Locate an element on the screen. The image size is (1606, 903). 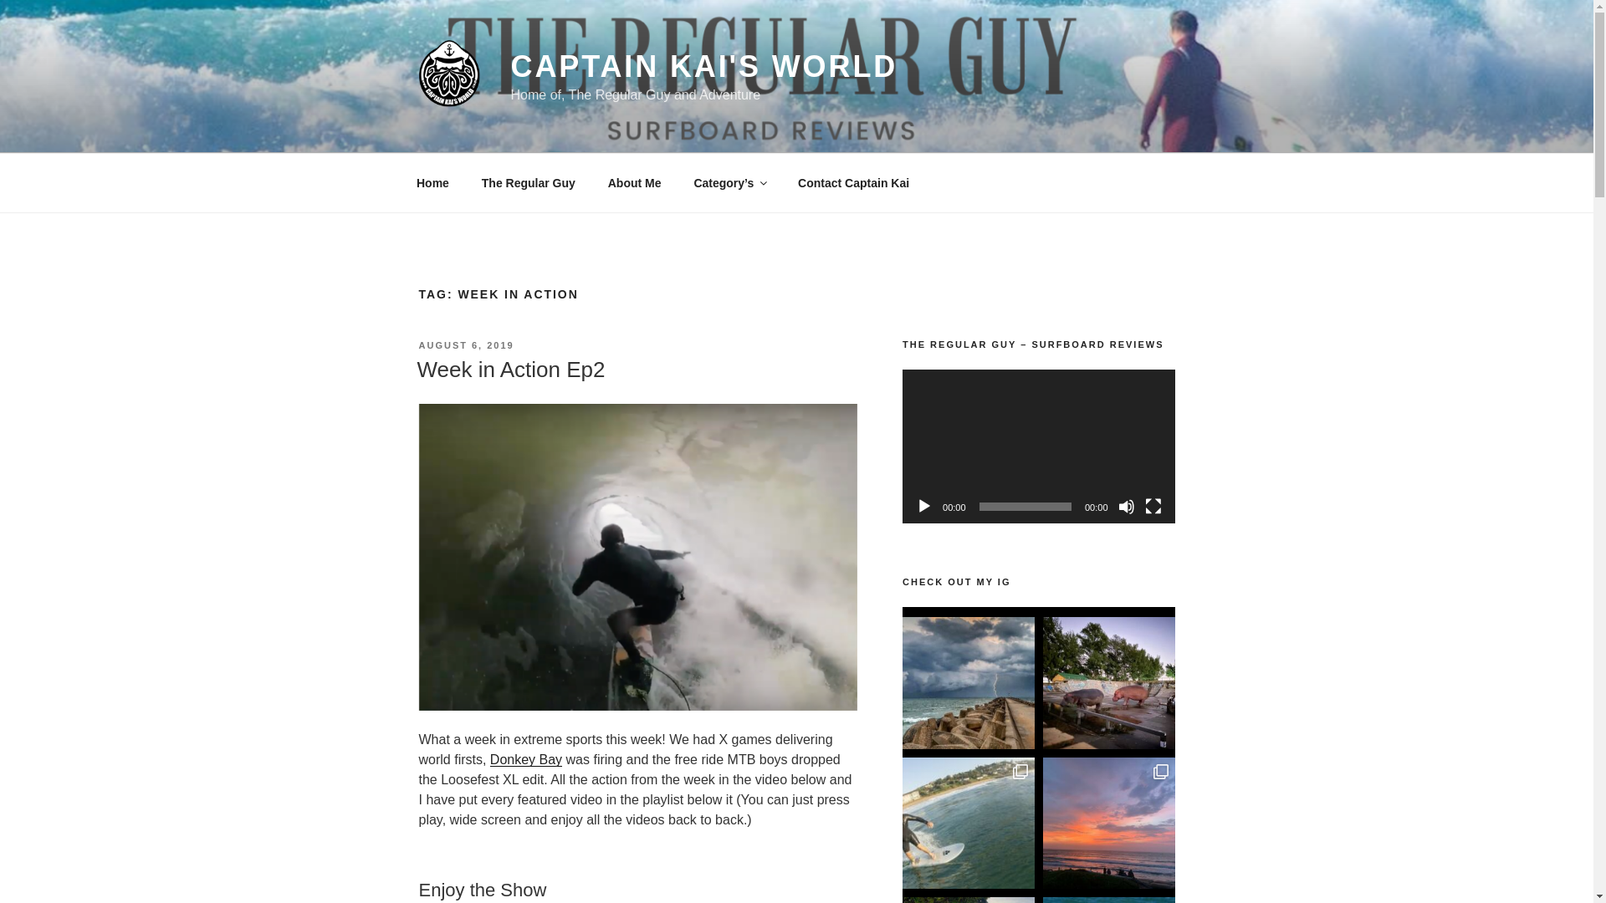
AUGUST 6, 2019 is located at coordinates (465, 345).